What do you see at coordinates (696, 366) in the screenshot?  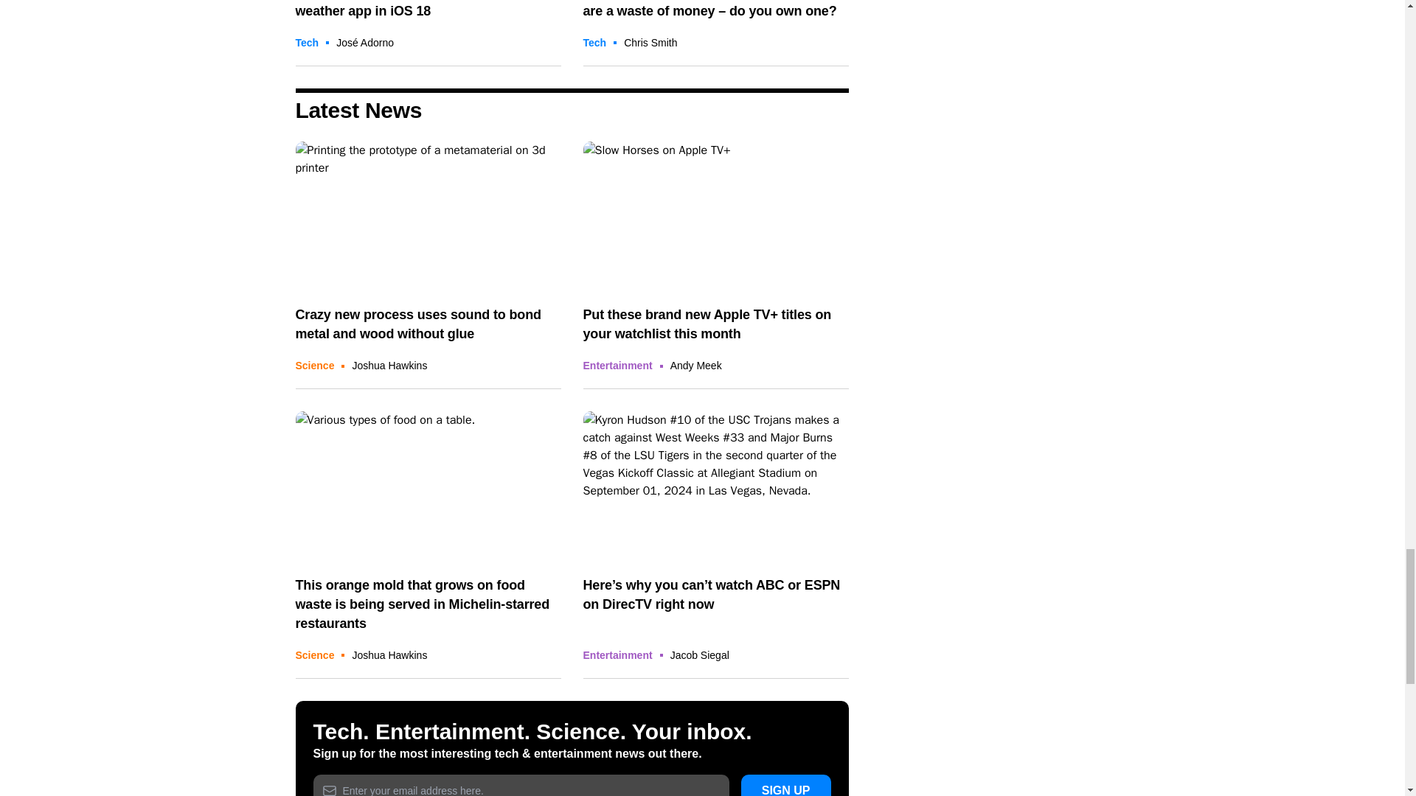 I see `Posts by Andy Meek` at bounding box center [696, 366].